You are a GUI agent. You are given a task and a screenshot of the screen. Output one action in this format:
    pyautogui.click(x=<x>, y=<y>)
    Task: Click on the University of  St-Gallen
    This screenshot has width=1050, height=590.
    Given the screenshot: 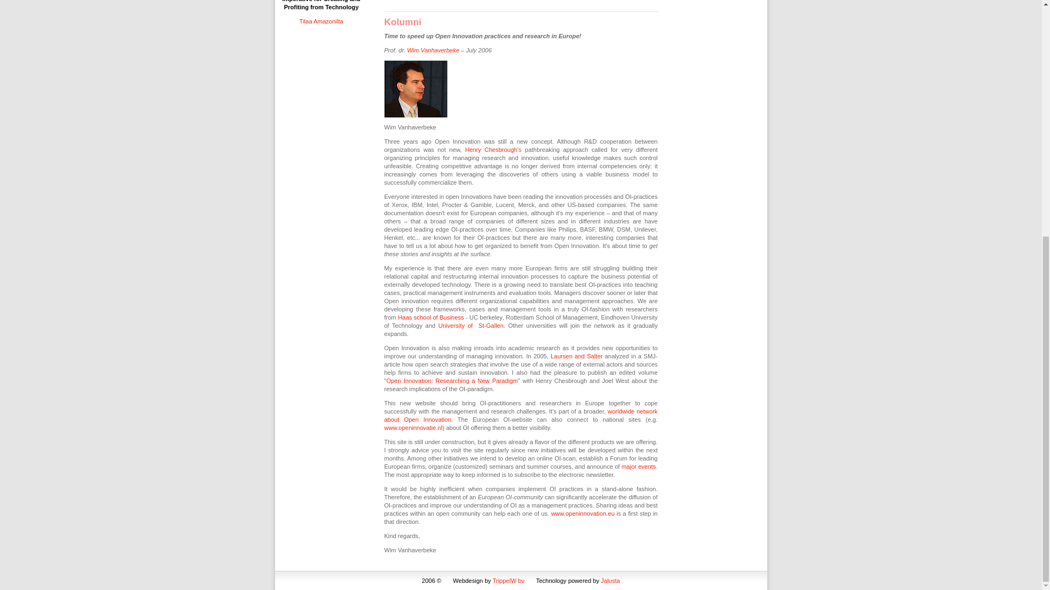 What is the action you would take?
    pyautogui.click(x=471, y=325)
    